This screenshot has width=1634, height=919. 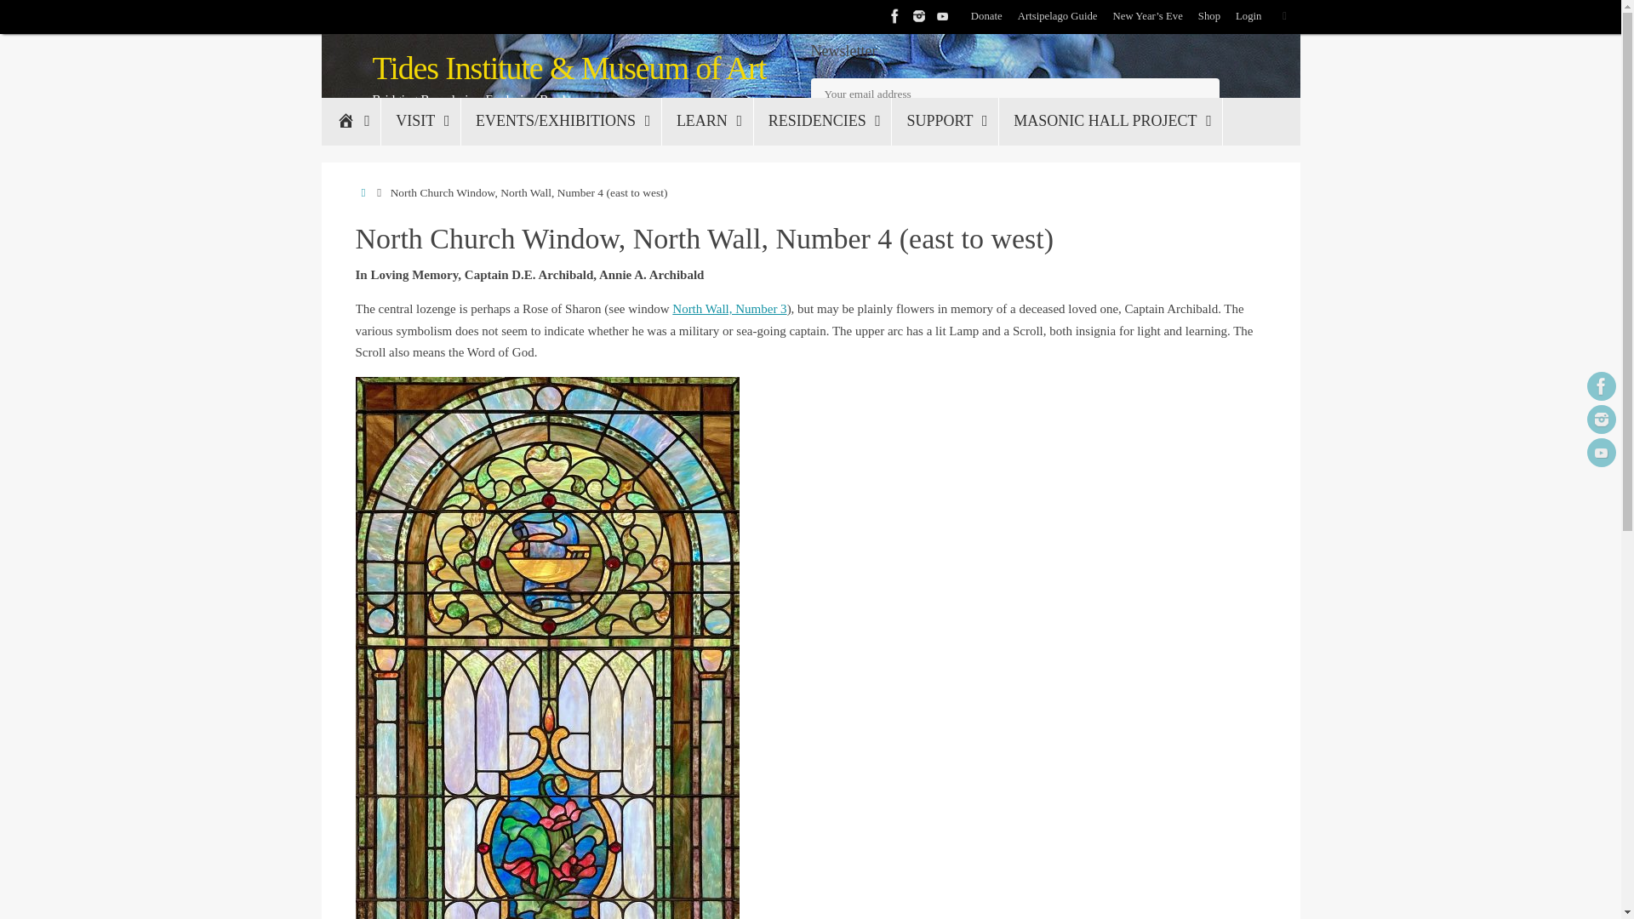 What do you see at coordinates (1248, 17) in the screenshot?
I see `Login` at bounding box center [1248, 17].